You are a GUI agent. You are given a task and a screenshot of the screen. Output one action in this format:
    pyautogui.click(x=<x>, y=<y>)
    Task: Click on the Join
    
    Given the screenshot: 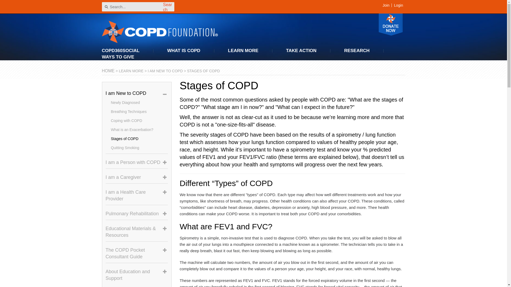 What is the action you would take?
    pyautogui.click(x=386, y=5)
    